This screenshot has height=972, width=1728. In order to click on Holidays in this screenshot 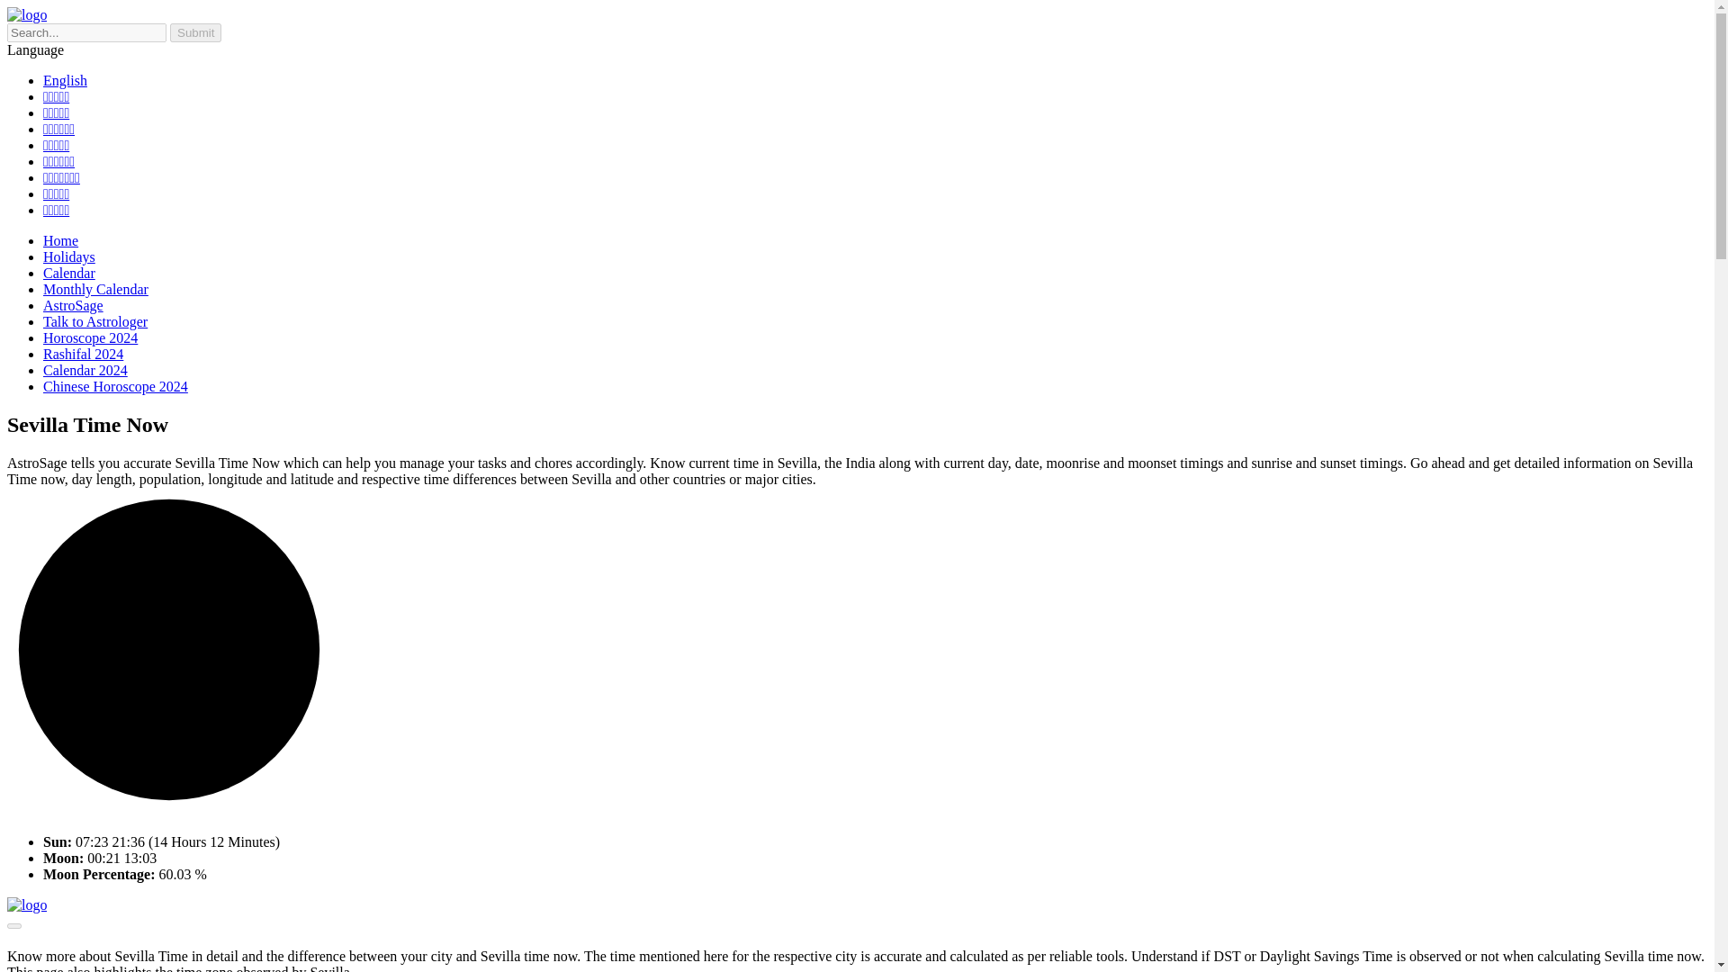, I will do `click(194, 32)`.